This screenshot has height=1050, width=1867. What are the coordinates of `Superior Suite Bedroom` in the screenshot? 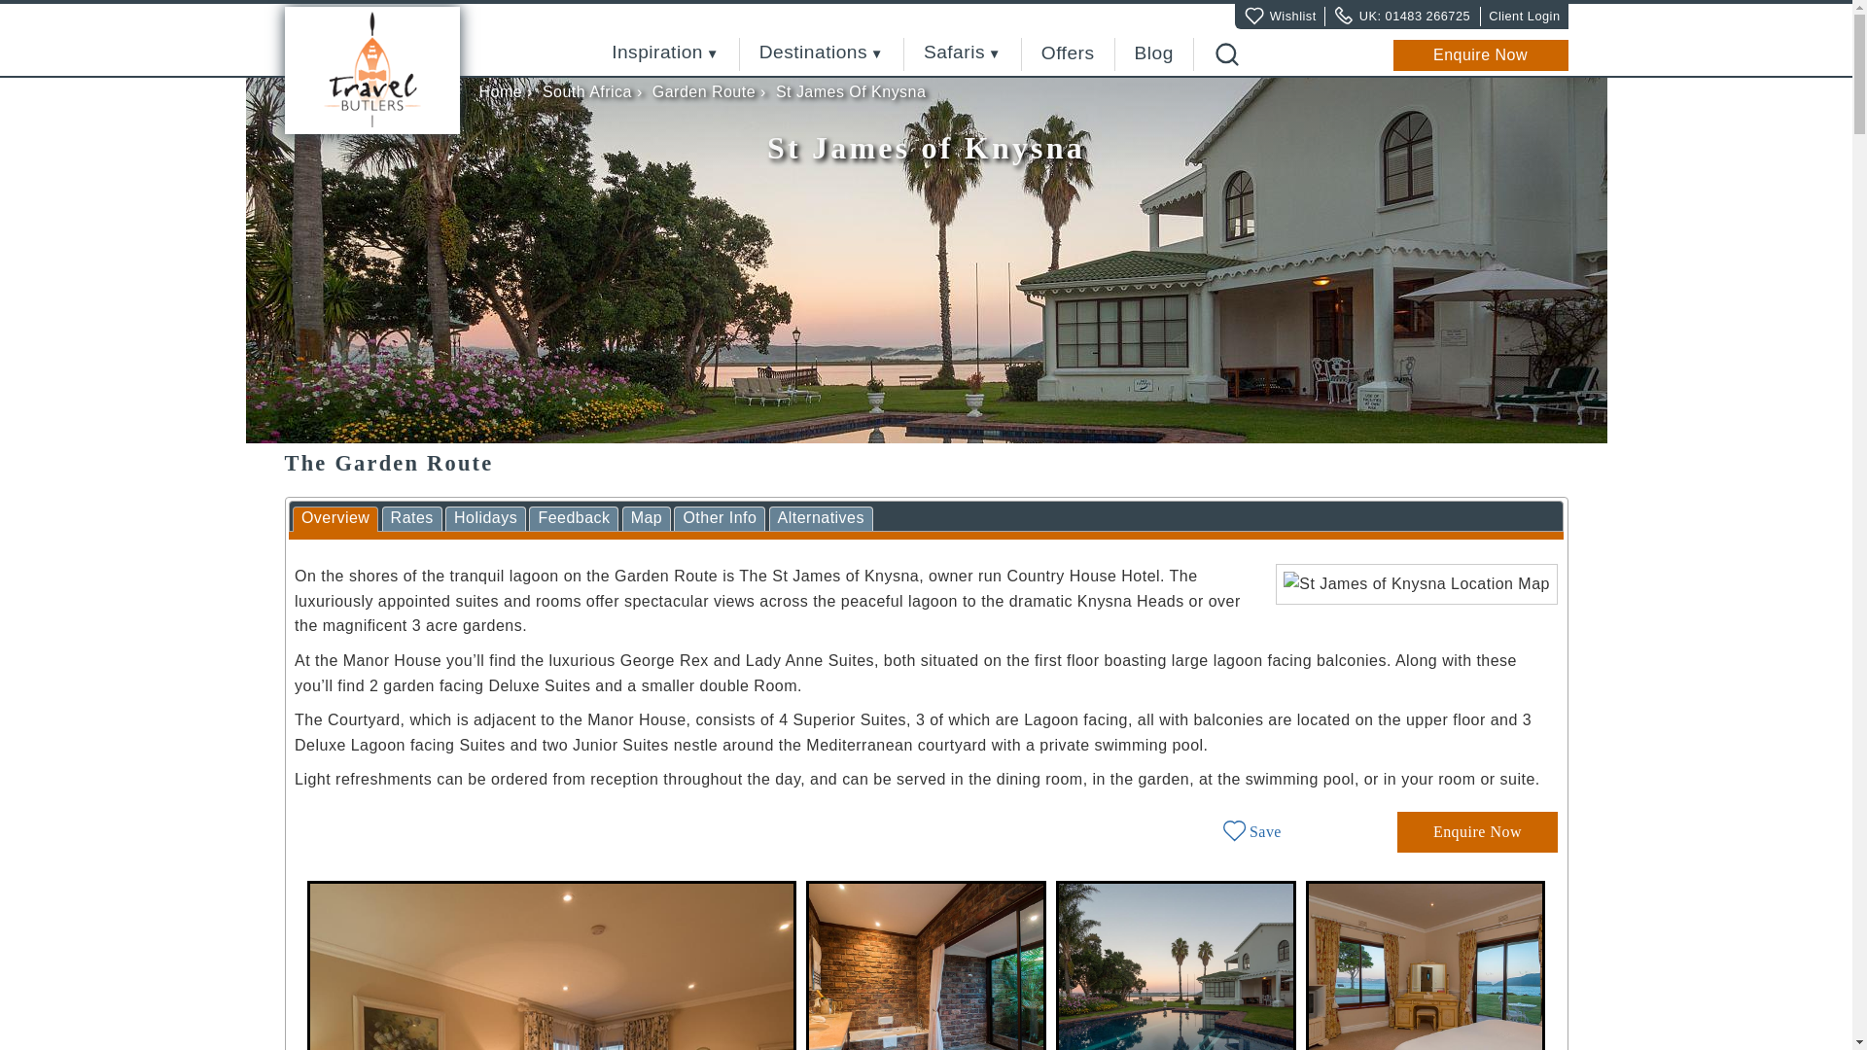 It's located at (552, 965).